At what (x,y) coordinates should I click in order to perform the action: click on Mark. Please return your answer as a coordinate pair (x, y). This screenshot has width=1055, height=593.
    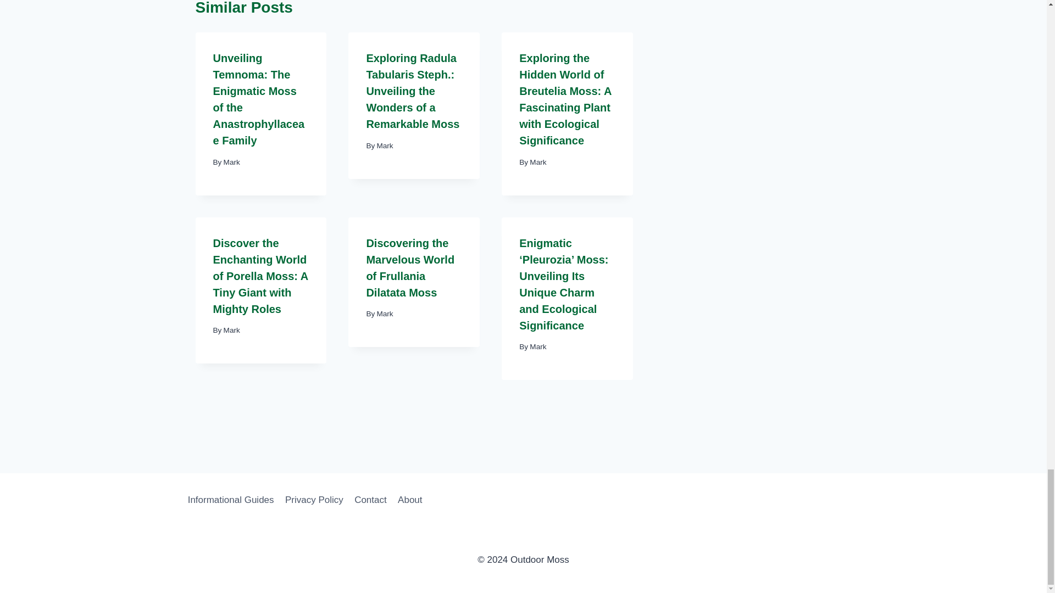
    Looking at the image, I should click on (385, 146).